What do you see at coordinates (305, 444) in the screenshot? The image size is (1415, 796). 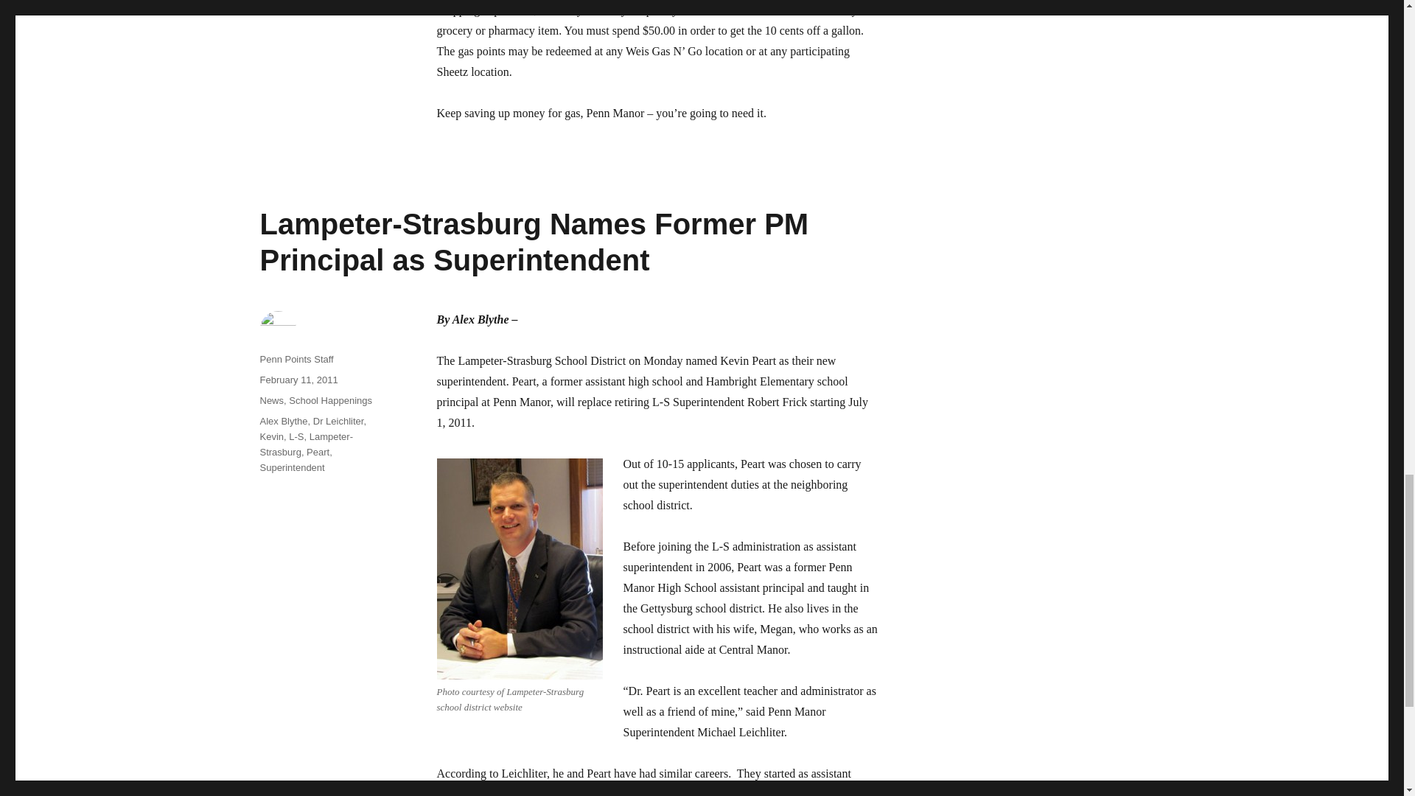 I see `Lampeter-Strasburg` at bounding box center [305, 444].